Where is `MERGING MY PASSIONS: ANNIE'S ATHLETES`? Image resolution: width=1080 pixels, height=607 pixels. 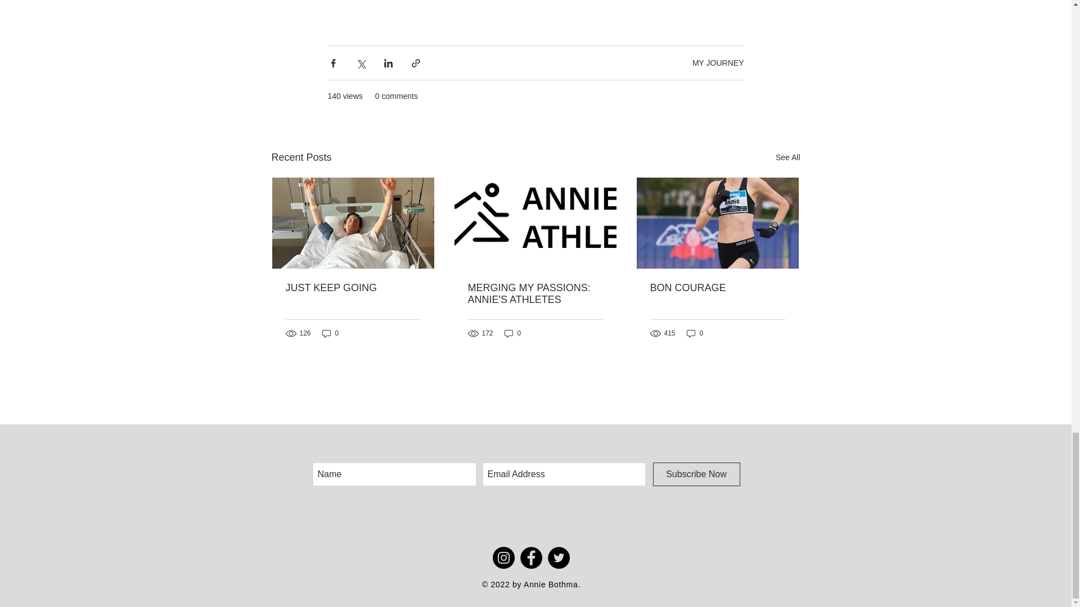 MERGING MY PASSIONS: ANNIE'S ATHLETES is located at coordinates (535, 294).